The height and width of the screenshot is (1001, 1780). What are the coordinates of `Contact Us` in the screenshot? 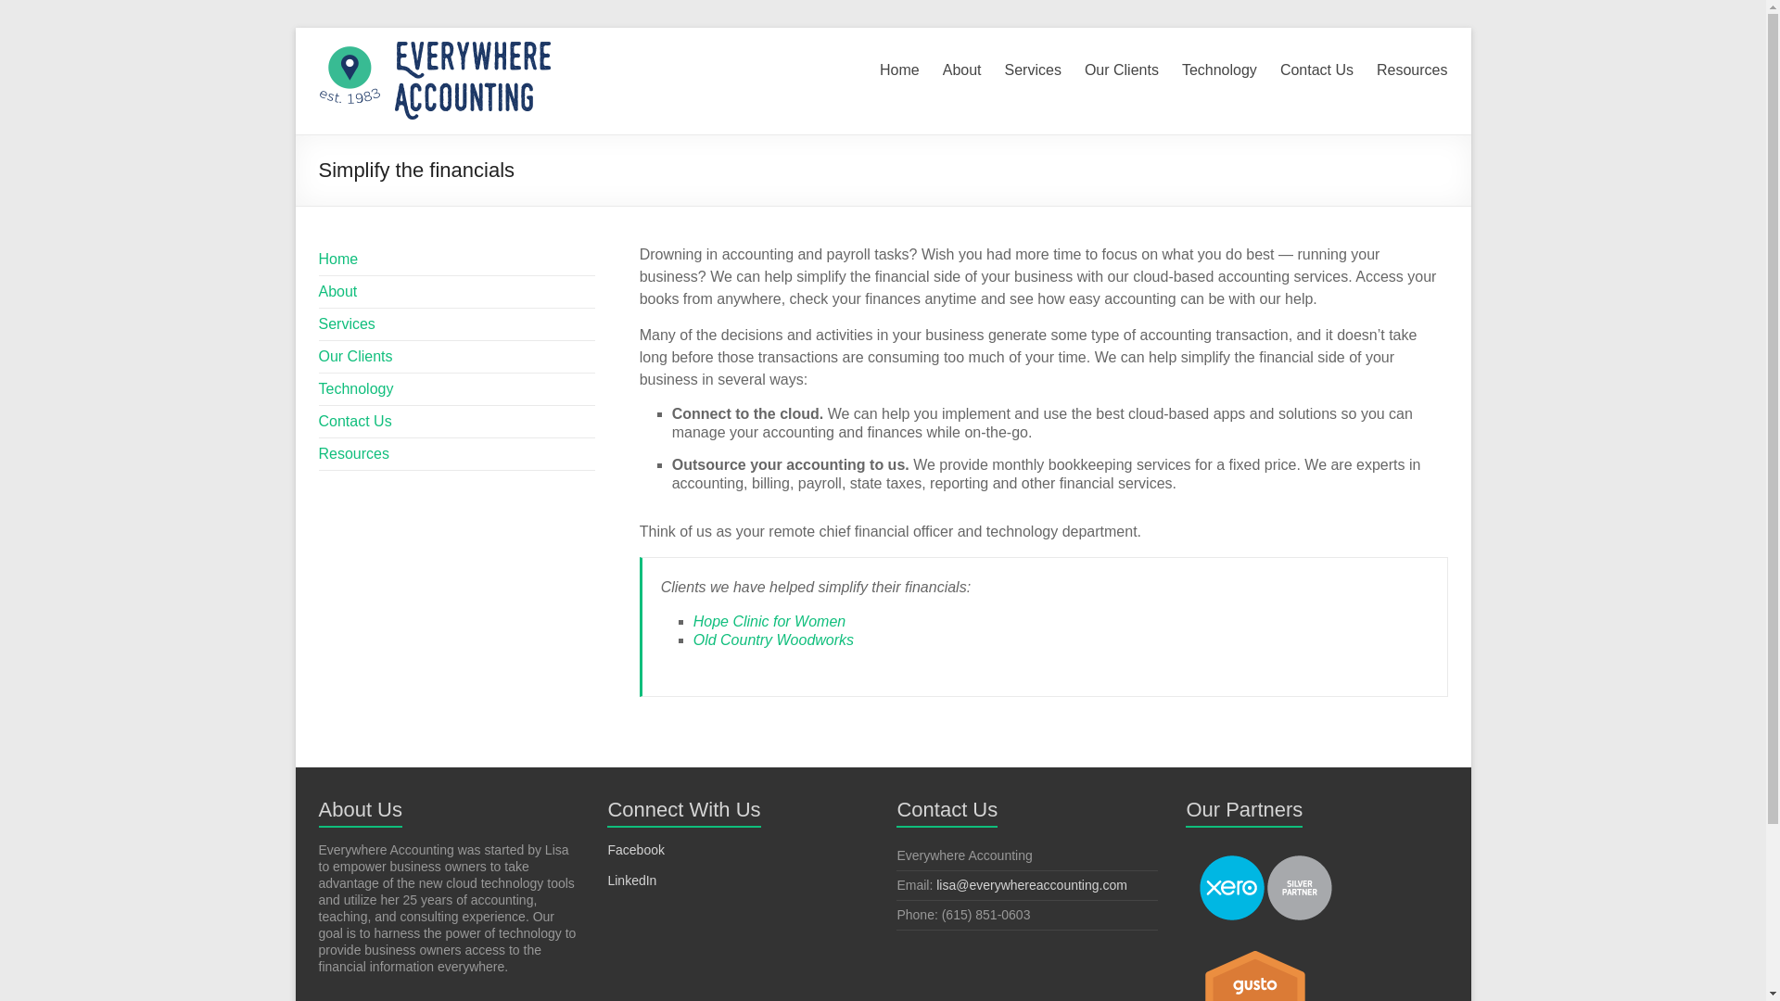 It's located at (354, 421).